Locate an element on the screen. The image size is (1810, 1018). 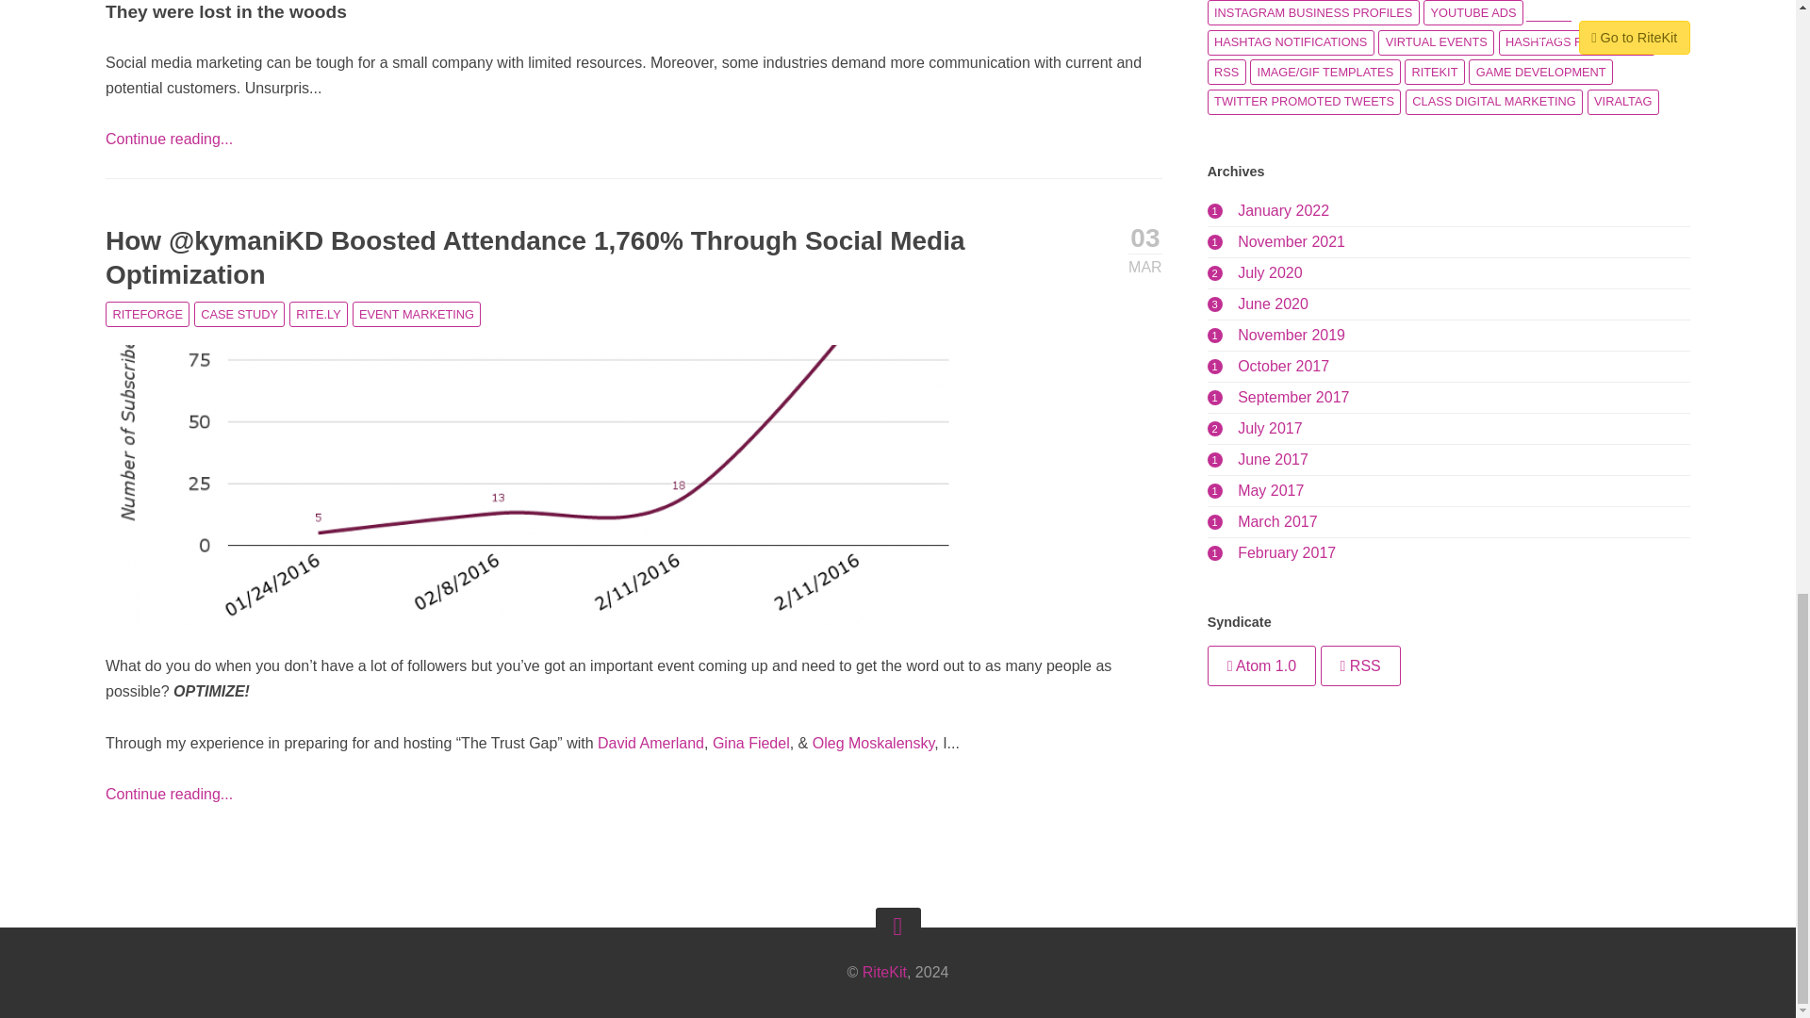
Continue reading... is located at coordinates (169, 139).